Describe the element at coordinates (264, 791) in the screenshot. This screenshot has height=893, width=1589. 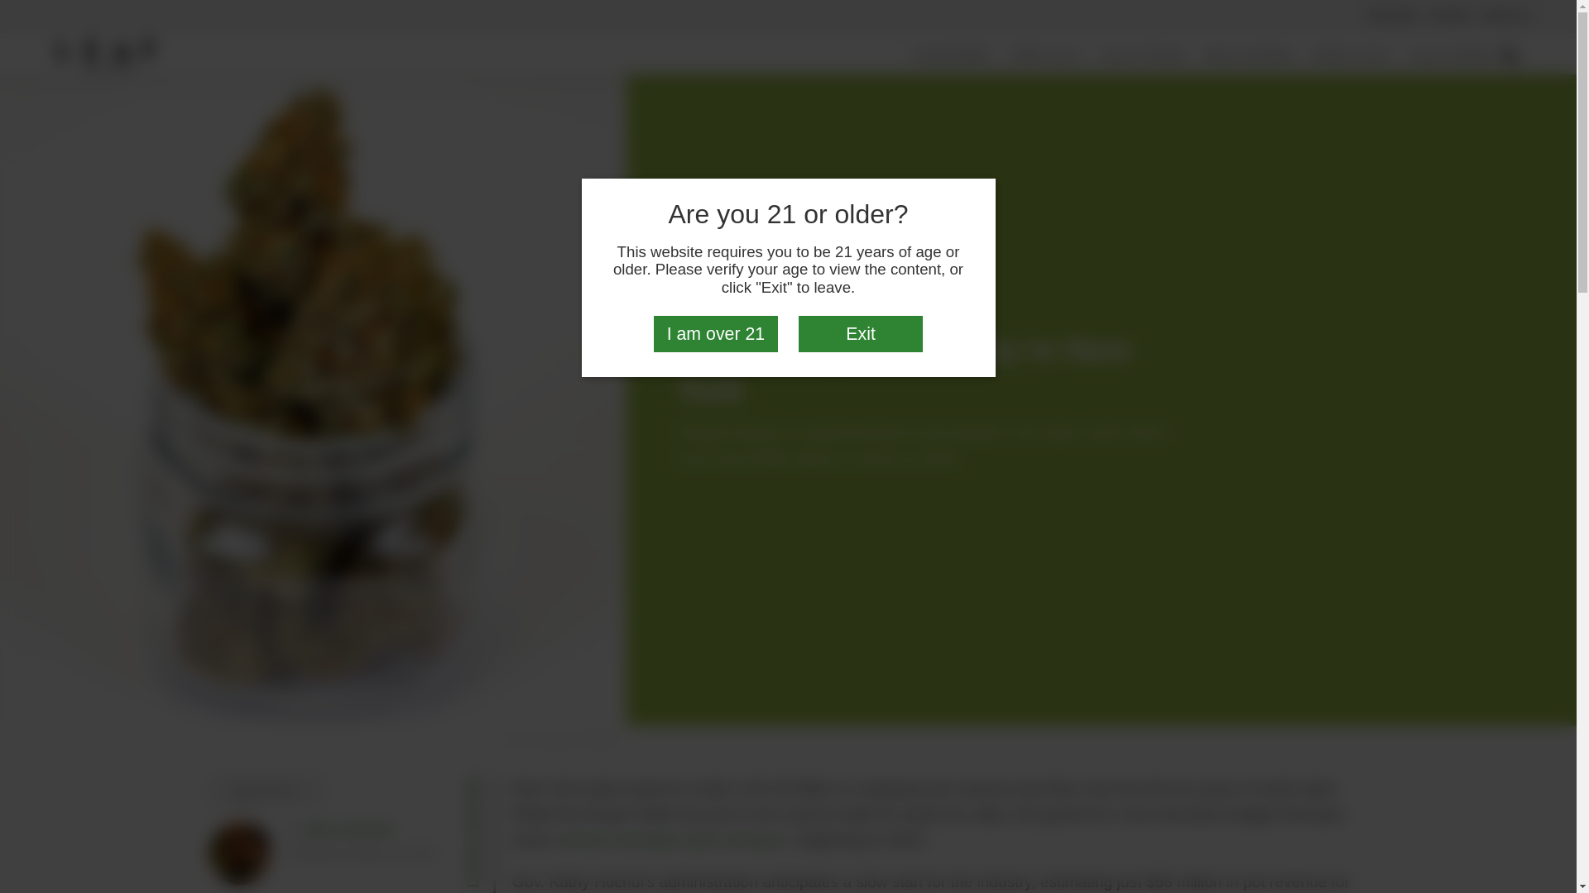
I see `Share this article` at that location.